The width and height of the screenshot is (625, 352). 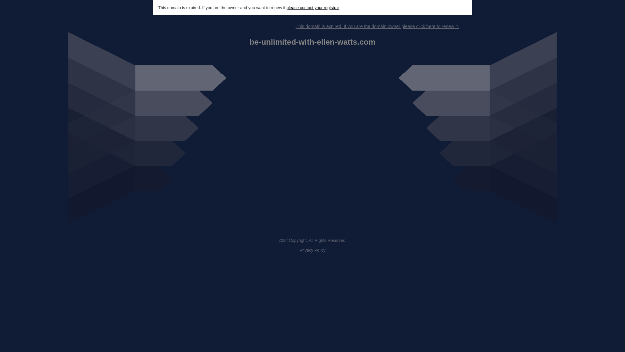 I want to click on please contact your registrar, so click(x=312, y=8).